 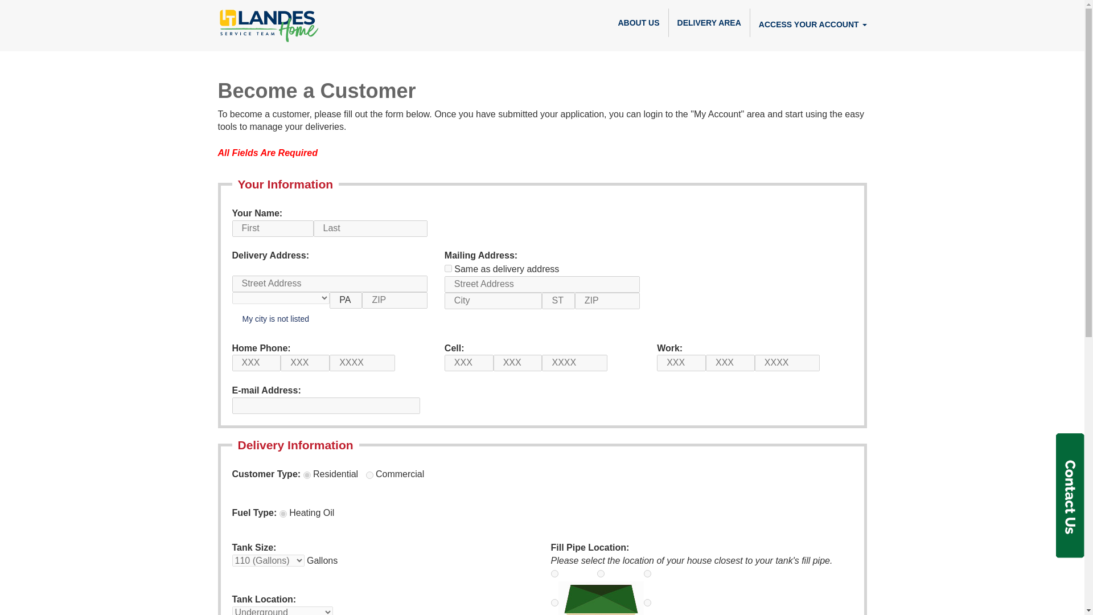 What do you see at coordinates (275, 319) in the screenshot?
I see `My city is not listed` at bounding box center [275, 319].